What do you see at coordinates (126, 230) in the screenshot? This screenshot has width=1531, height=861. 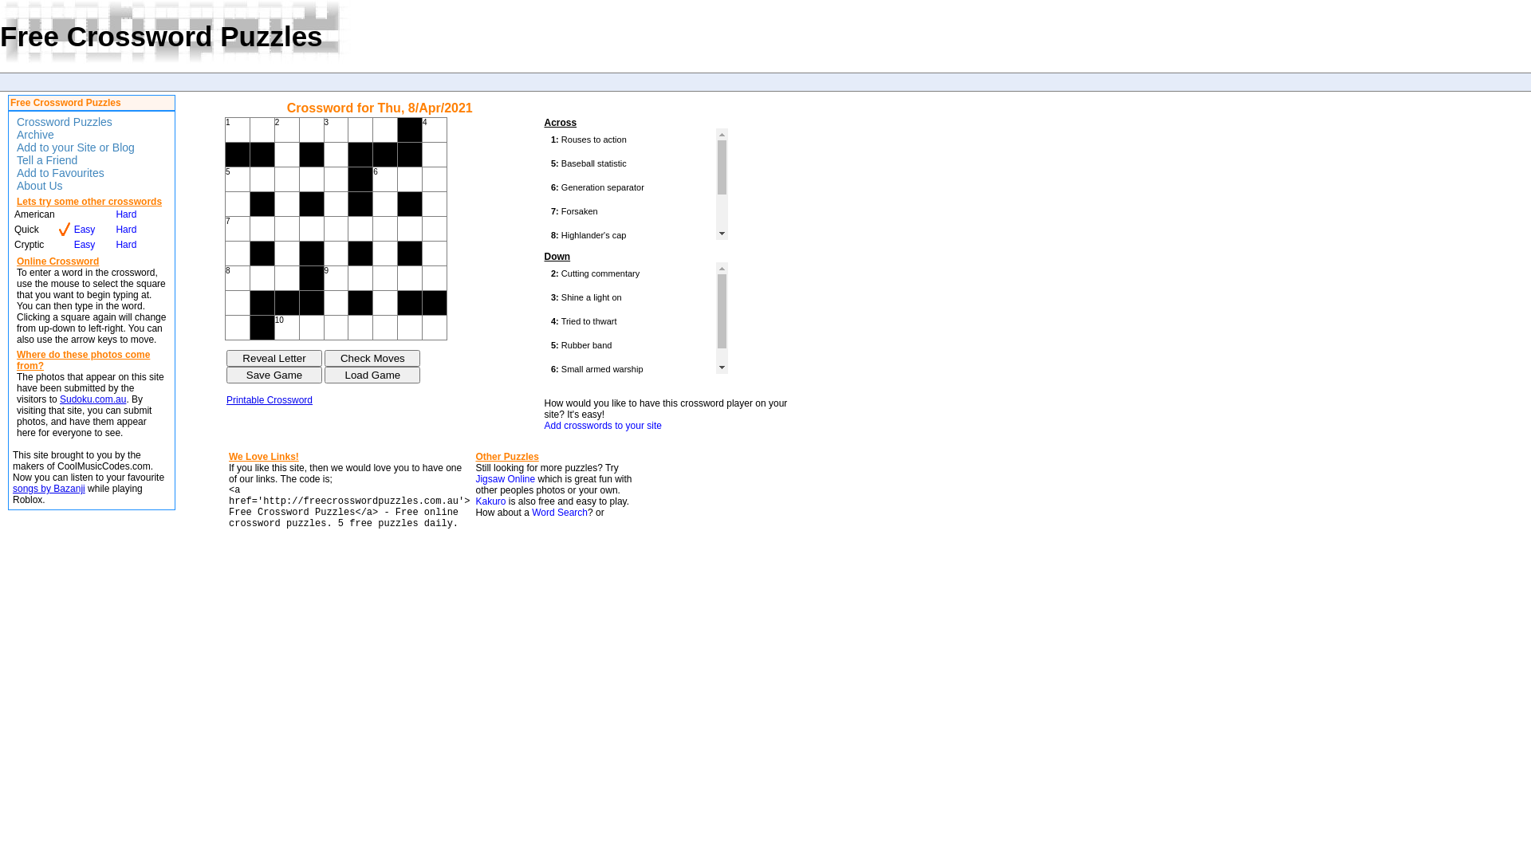 I see `Hard` at bounding box center [126, 230].